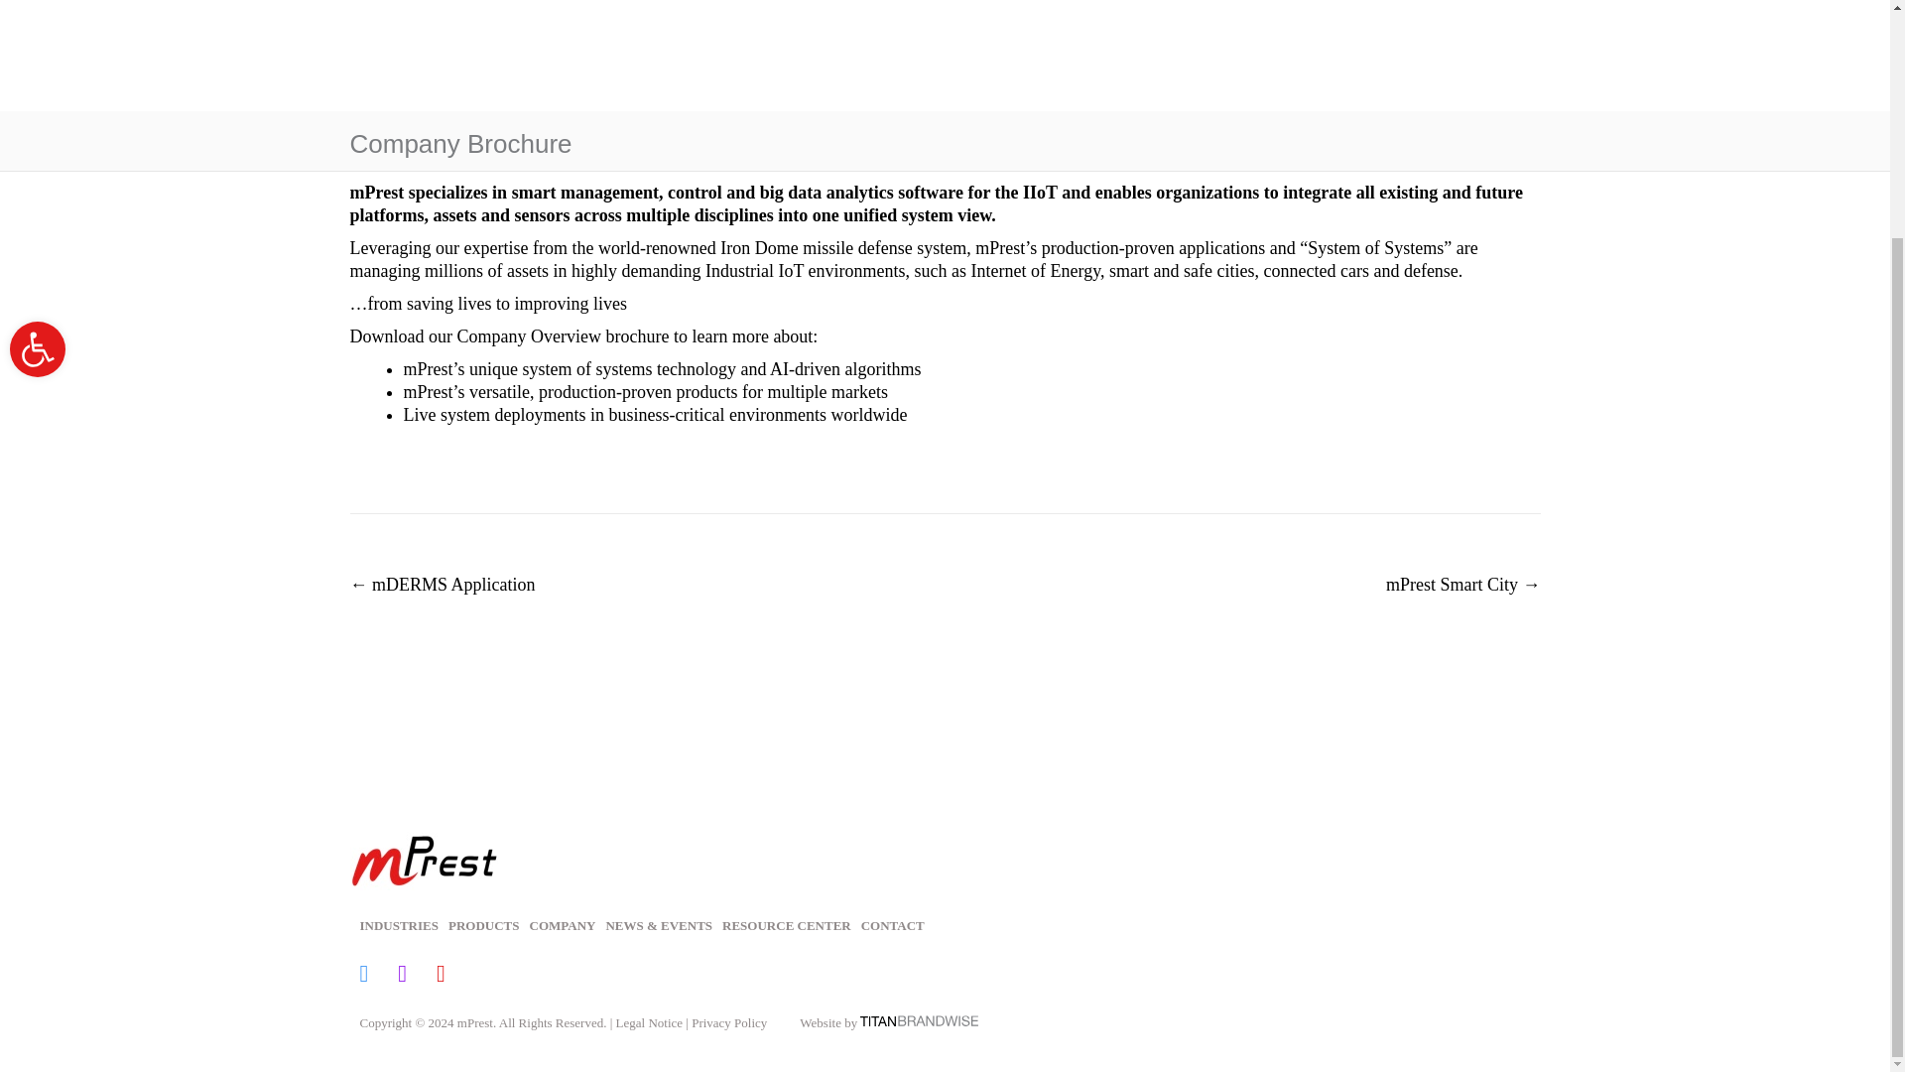 This screenshot has width=1905, height=1072. What do you see at coordinates (454, 975) in the screenshot?
I see `Send us an Email` at bounding box center [454, 975].